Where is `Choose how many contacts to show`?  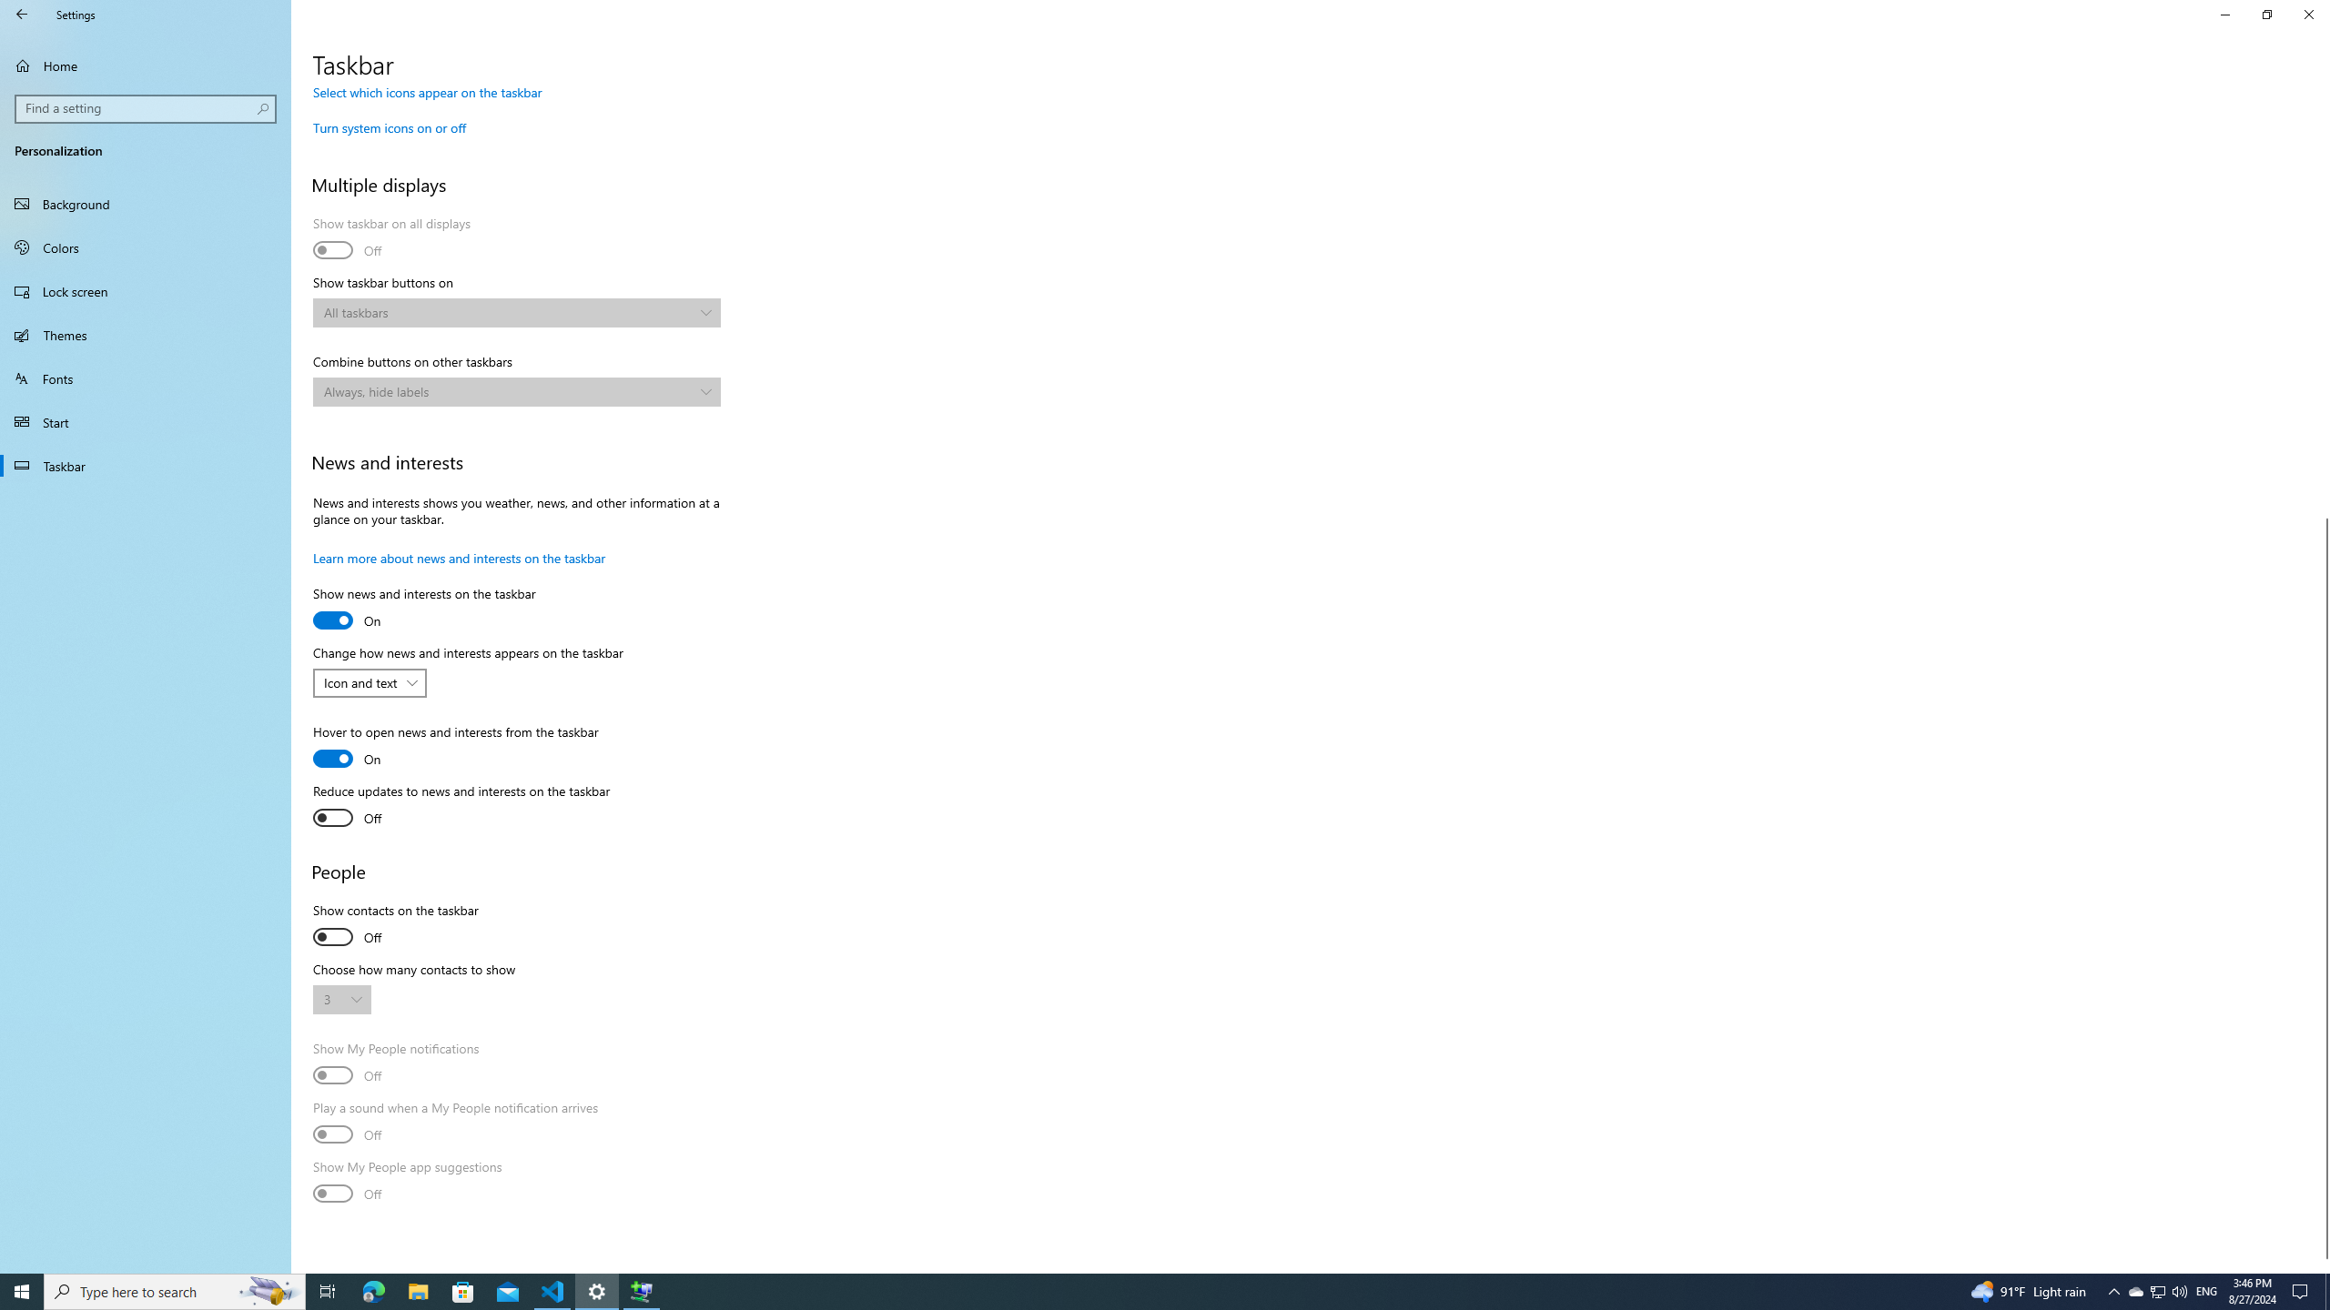
Choose how many contacts to show is located at coordinates (341, 999).